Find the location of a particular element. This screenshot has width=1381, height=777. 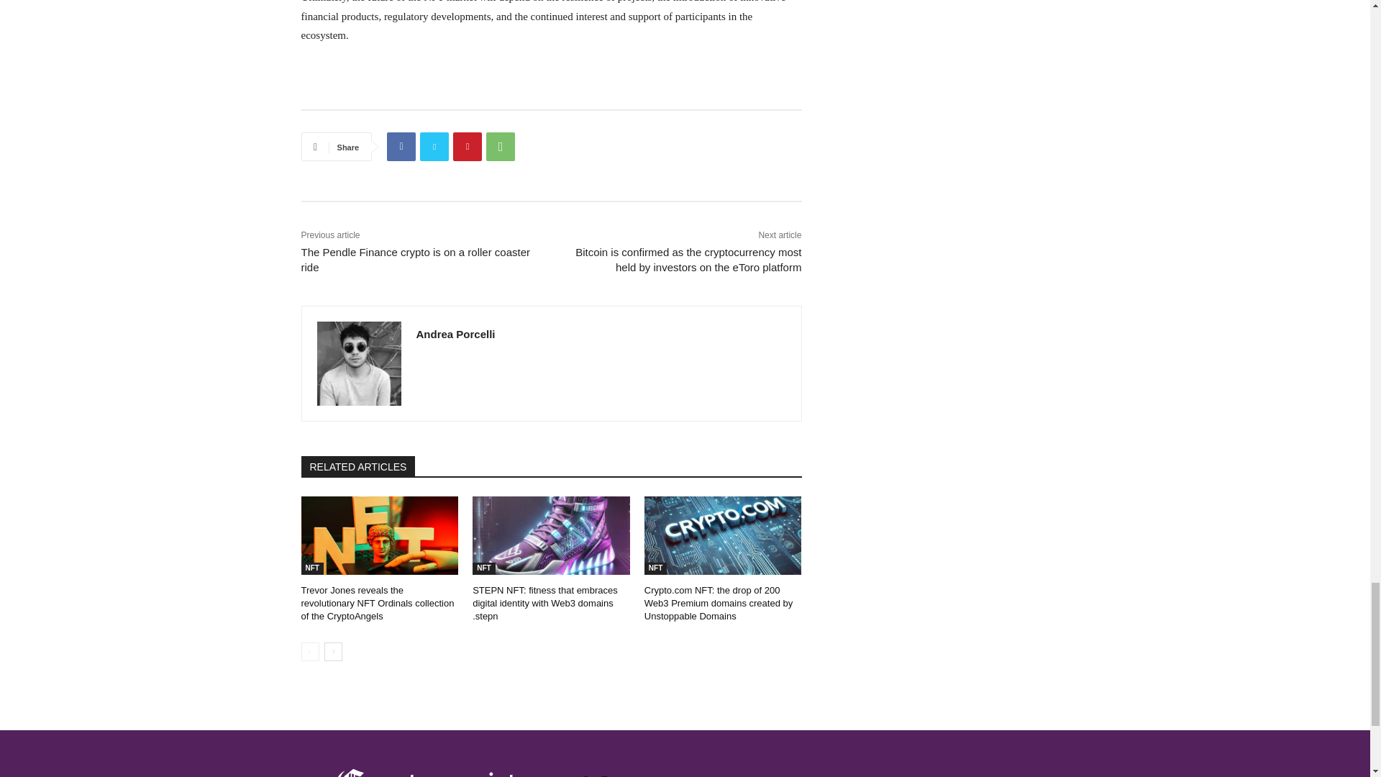

Twitter is located at coordinates (434, 146).